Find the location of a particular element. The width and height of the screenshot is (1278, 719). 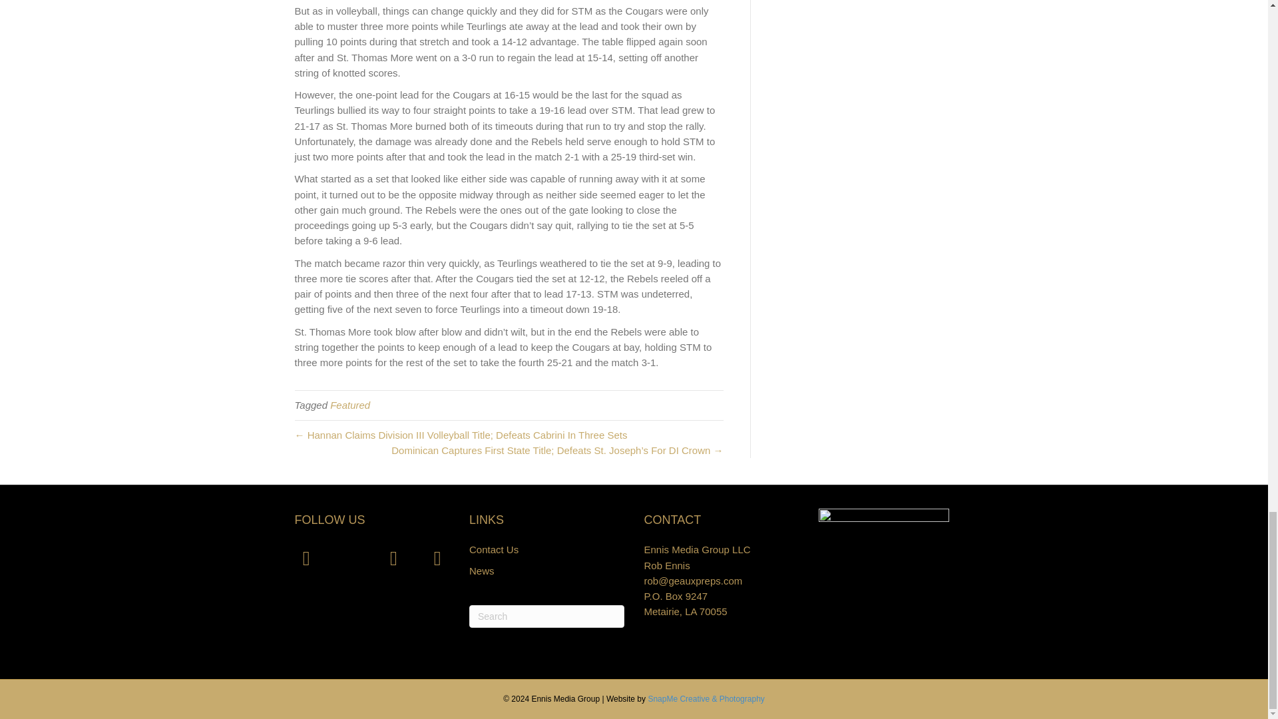

Featured is located at coordinates (350, 405).